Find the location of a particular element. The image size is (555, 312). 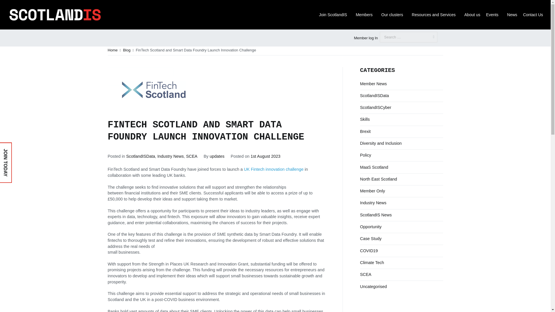

About us is located at coordinates (472, 15).